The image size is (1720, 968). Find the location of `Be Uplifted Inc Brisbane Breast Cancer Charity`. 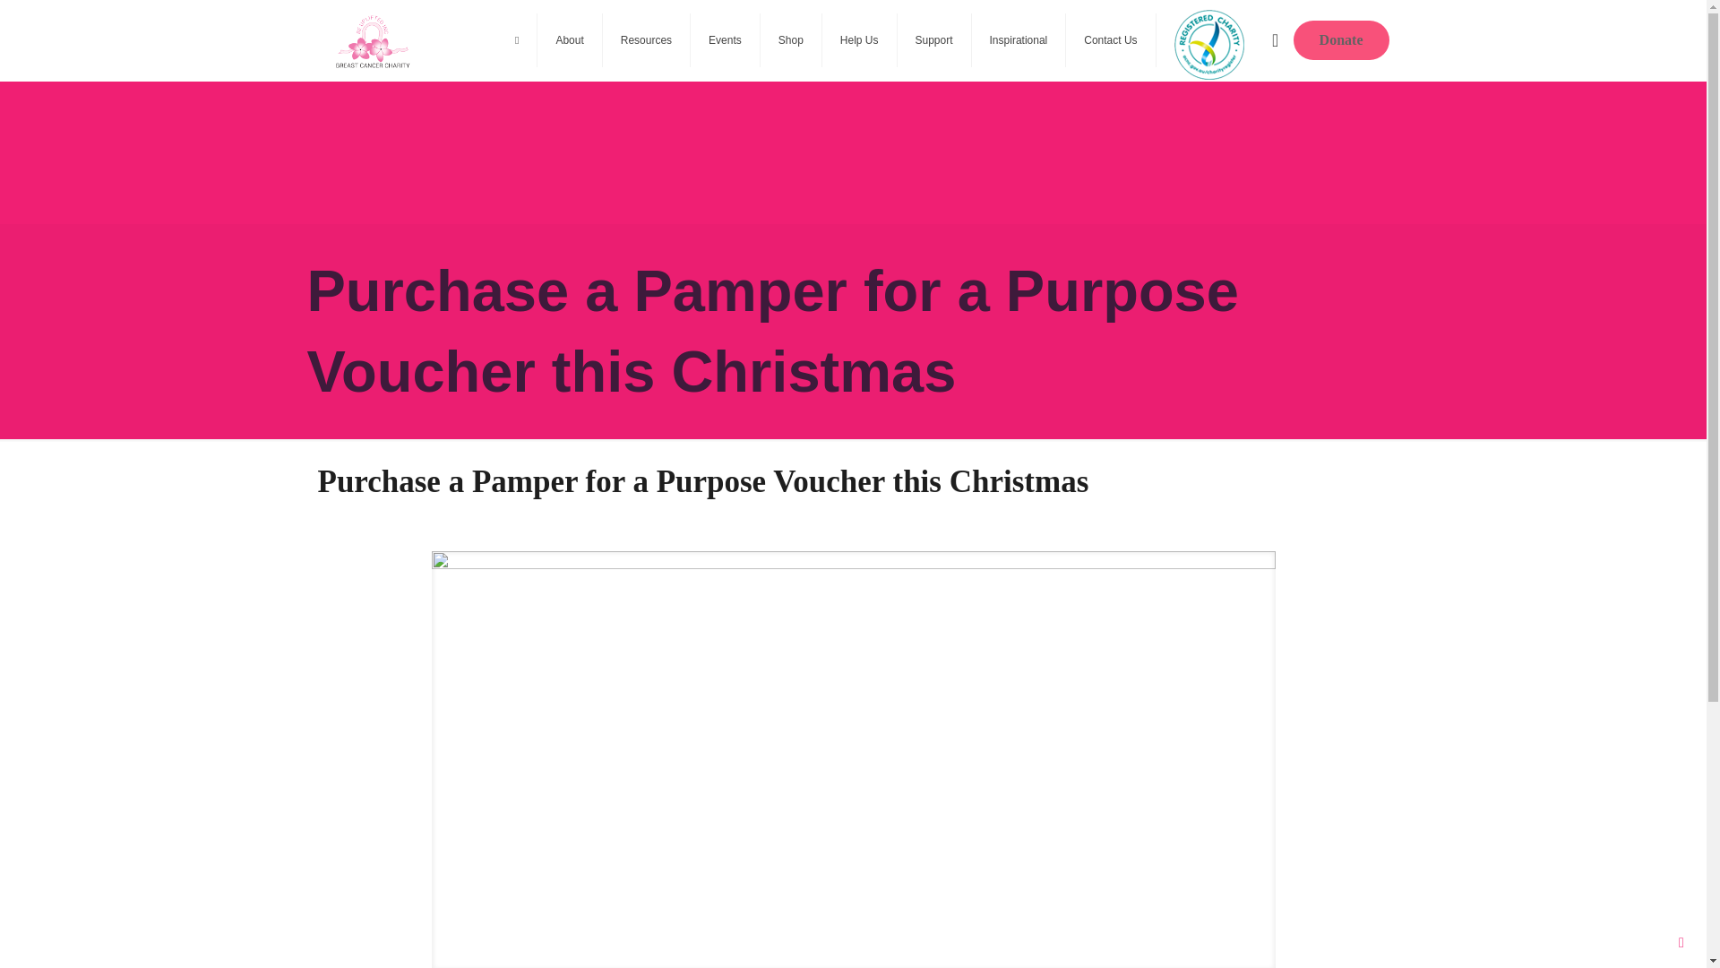

Be Uplifted Inc Brisbane Breast Cancer Charity is located at coordinates (372, 39).